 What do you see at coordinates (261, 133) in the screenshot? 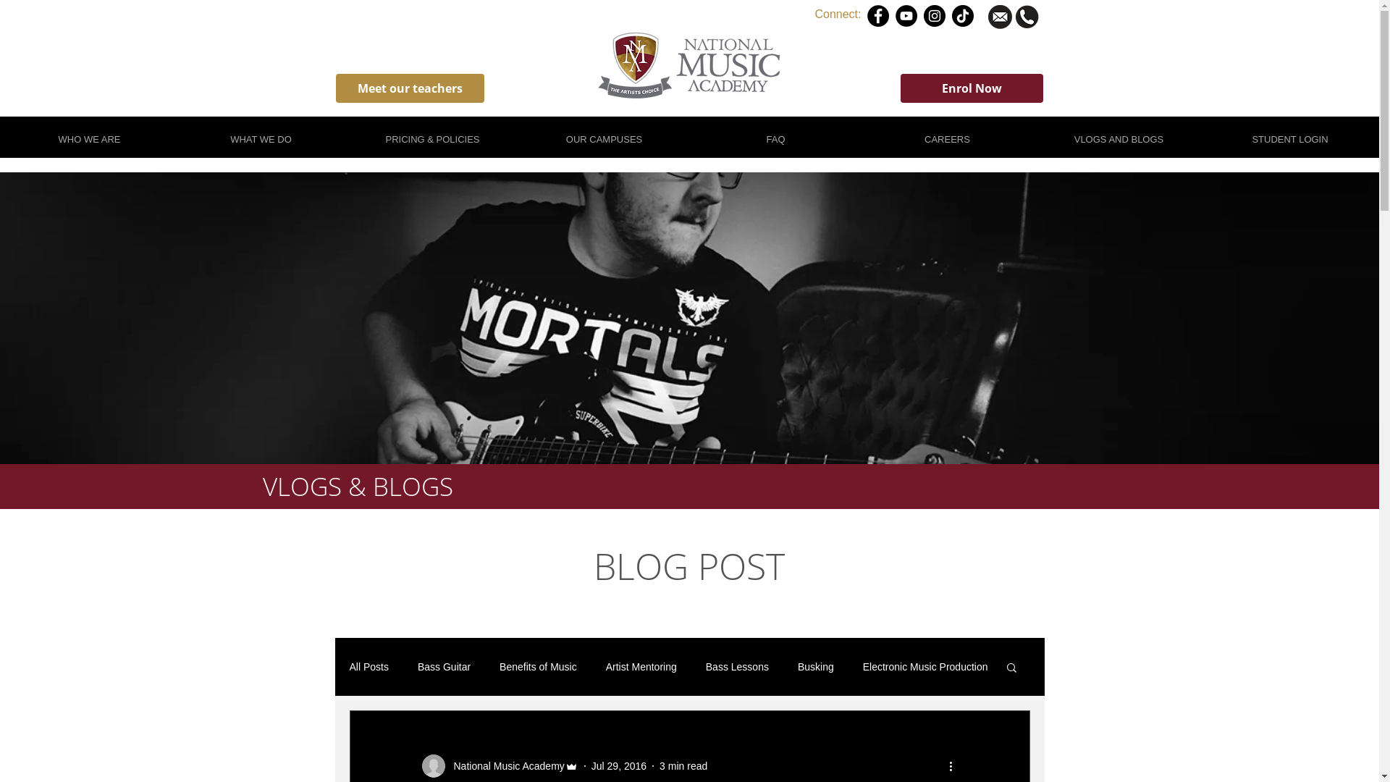
I see `WHAT WE DO` at bounding box center [261, 133].